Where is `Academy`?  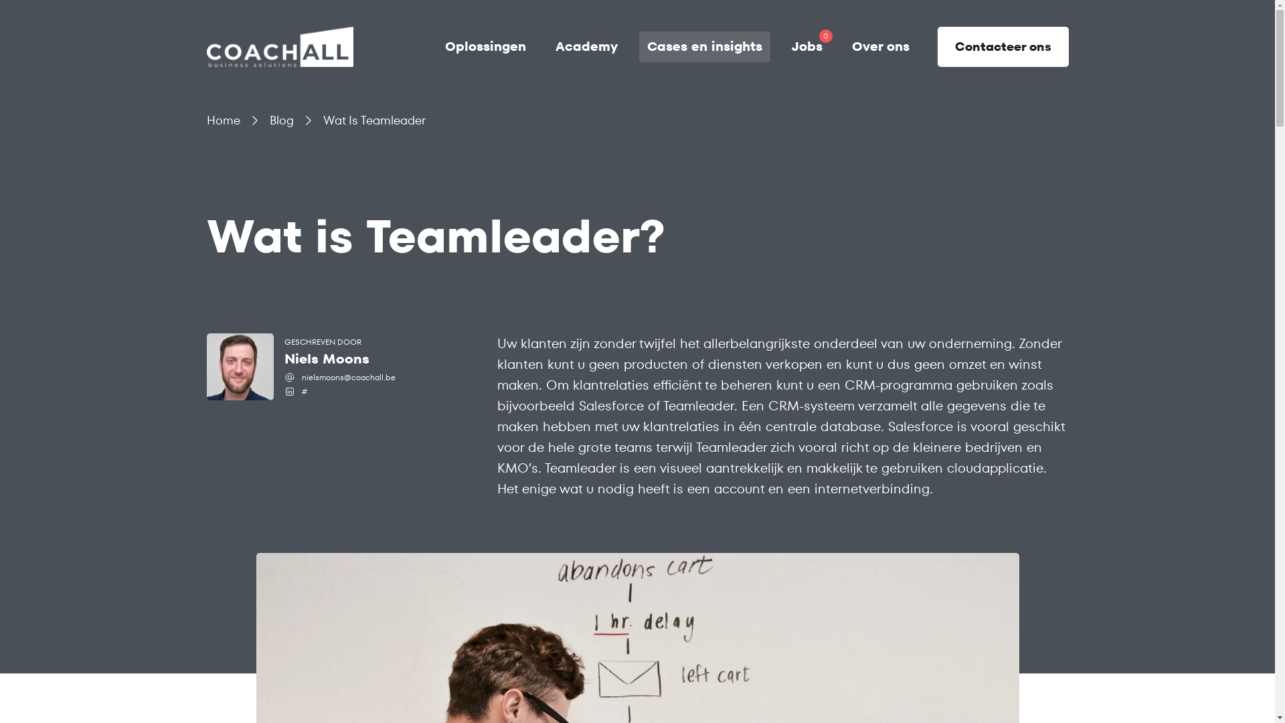
Academy is located at coordinates (586, 47).